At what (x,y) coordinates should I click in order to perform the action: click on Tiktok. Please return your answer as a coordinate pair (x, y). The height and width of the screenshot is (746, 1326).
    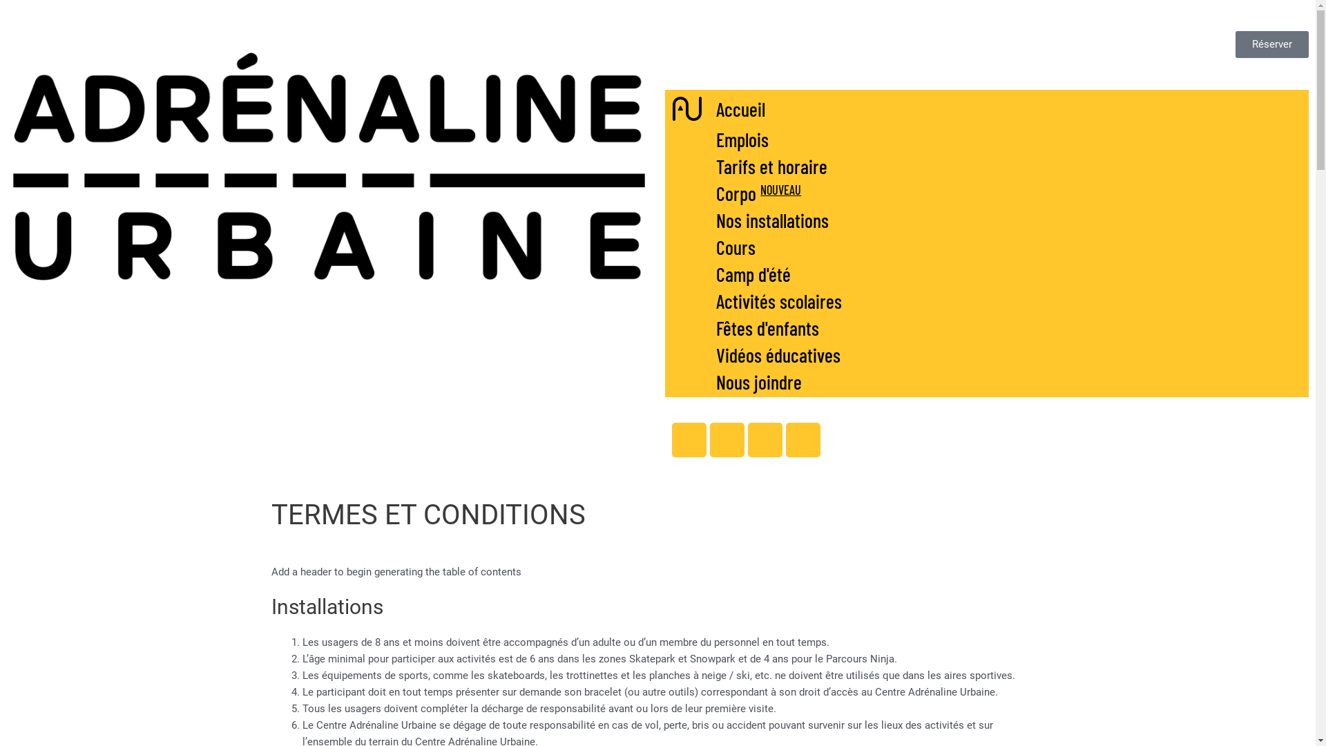
    Looking at the image, I should click on (803, 440).